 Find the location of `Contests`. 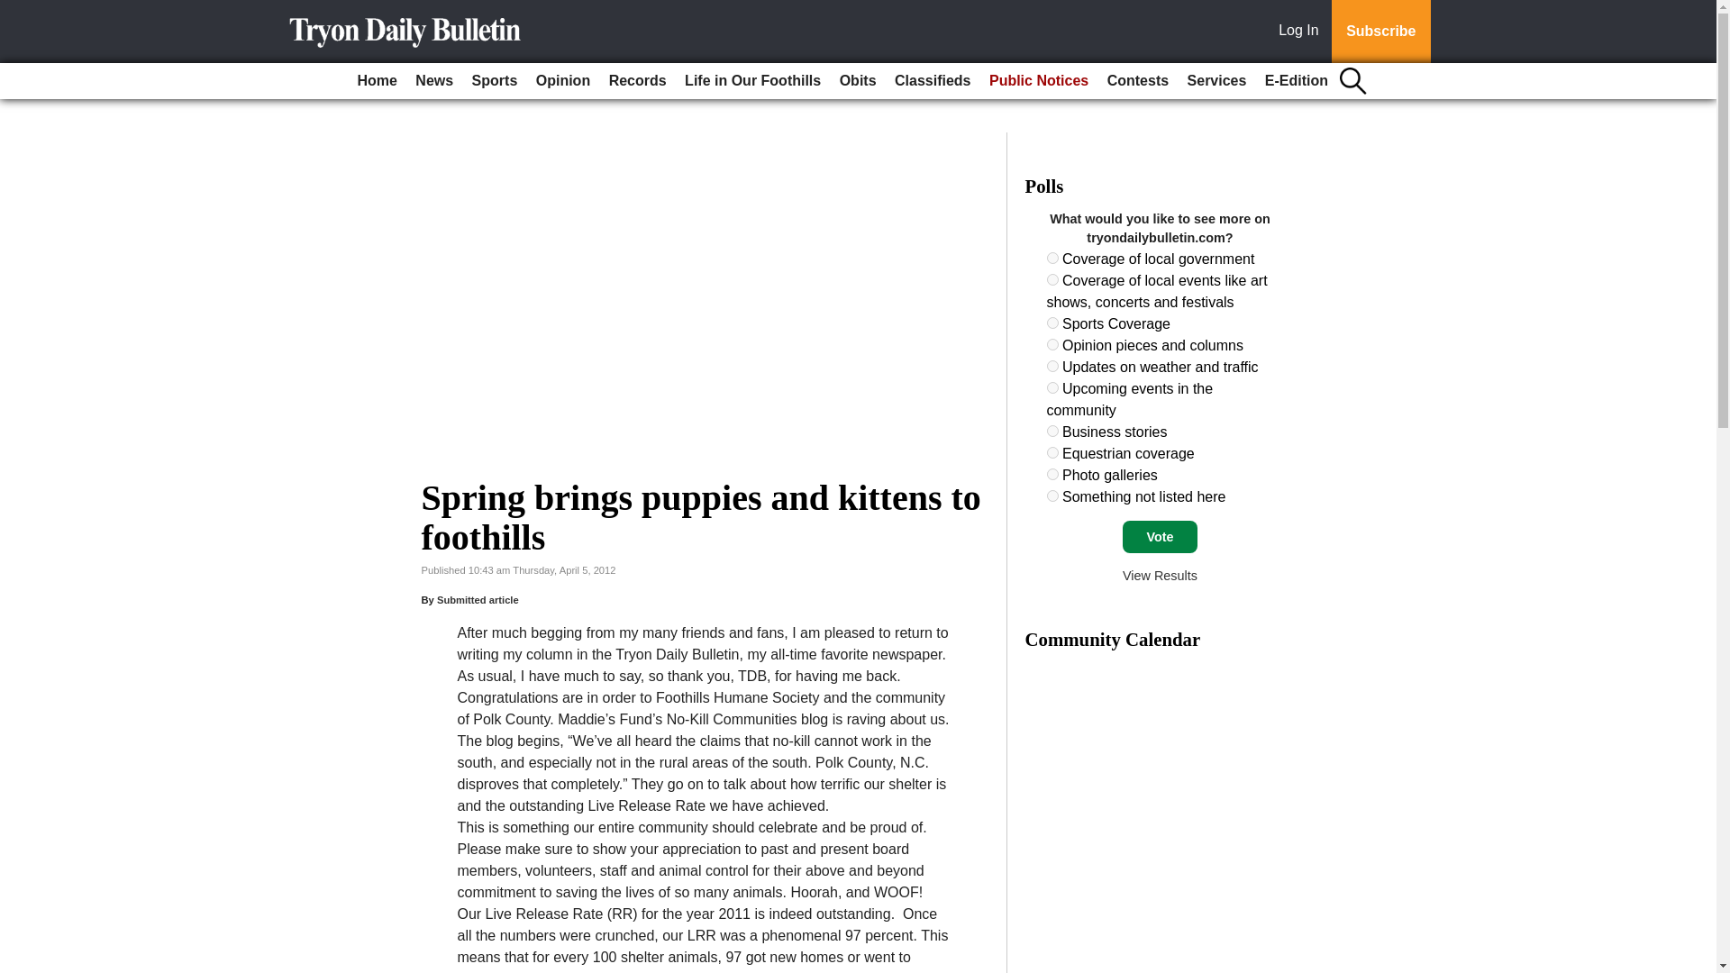

Contests is located at coordinates (1138, 81).